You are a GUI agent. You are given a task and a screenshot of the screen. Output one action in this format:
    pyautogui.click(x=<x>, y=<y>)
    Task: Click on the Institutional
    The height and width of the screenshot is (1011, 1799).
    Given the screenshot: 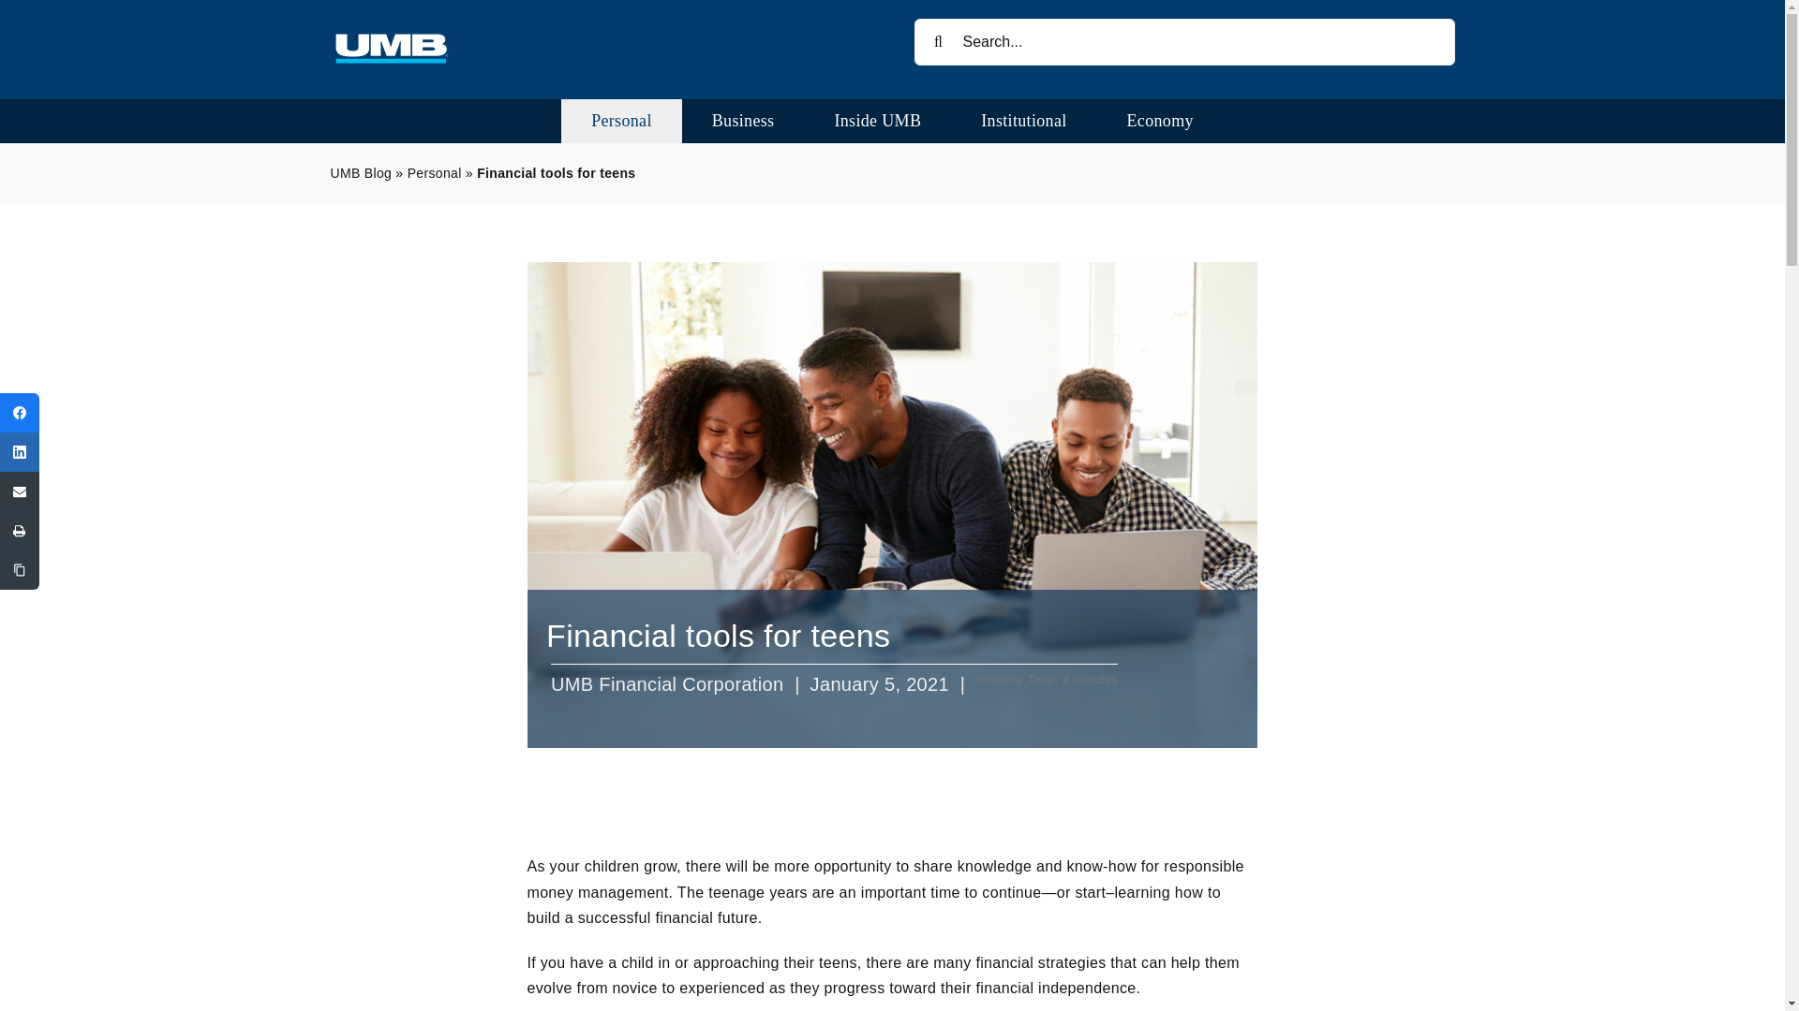 What is the action you would take?
    pyautogui.click(x=1023, y=121)
    